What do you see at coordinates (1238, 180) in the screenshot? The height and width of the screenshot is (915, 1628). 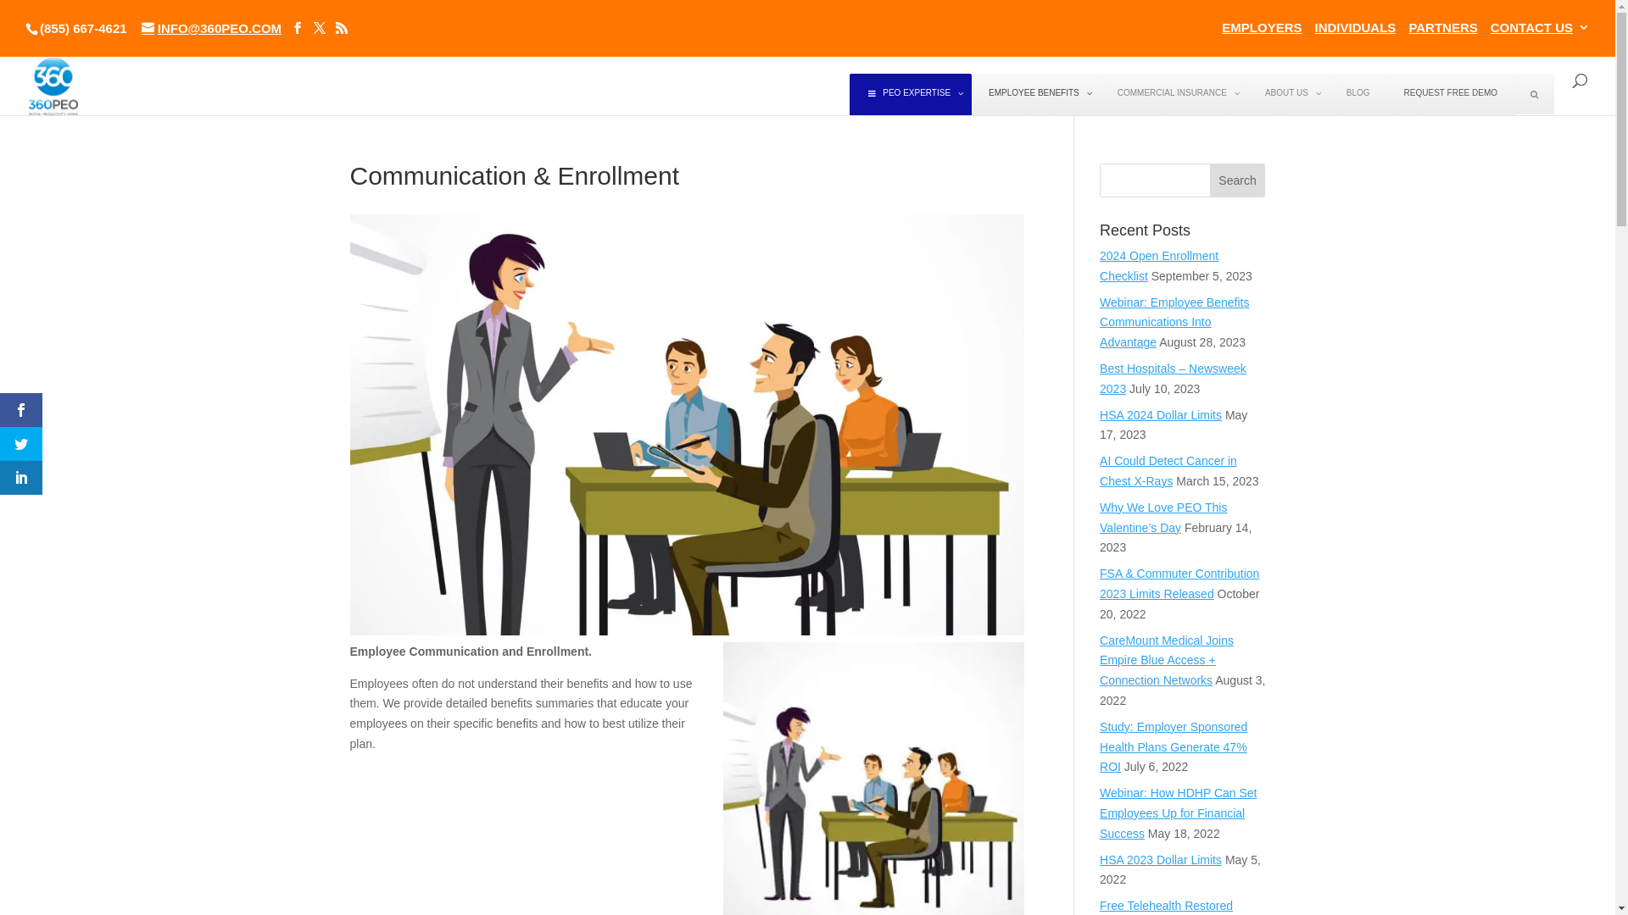 I see `Search` at bounding box center [1238, 180].